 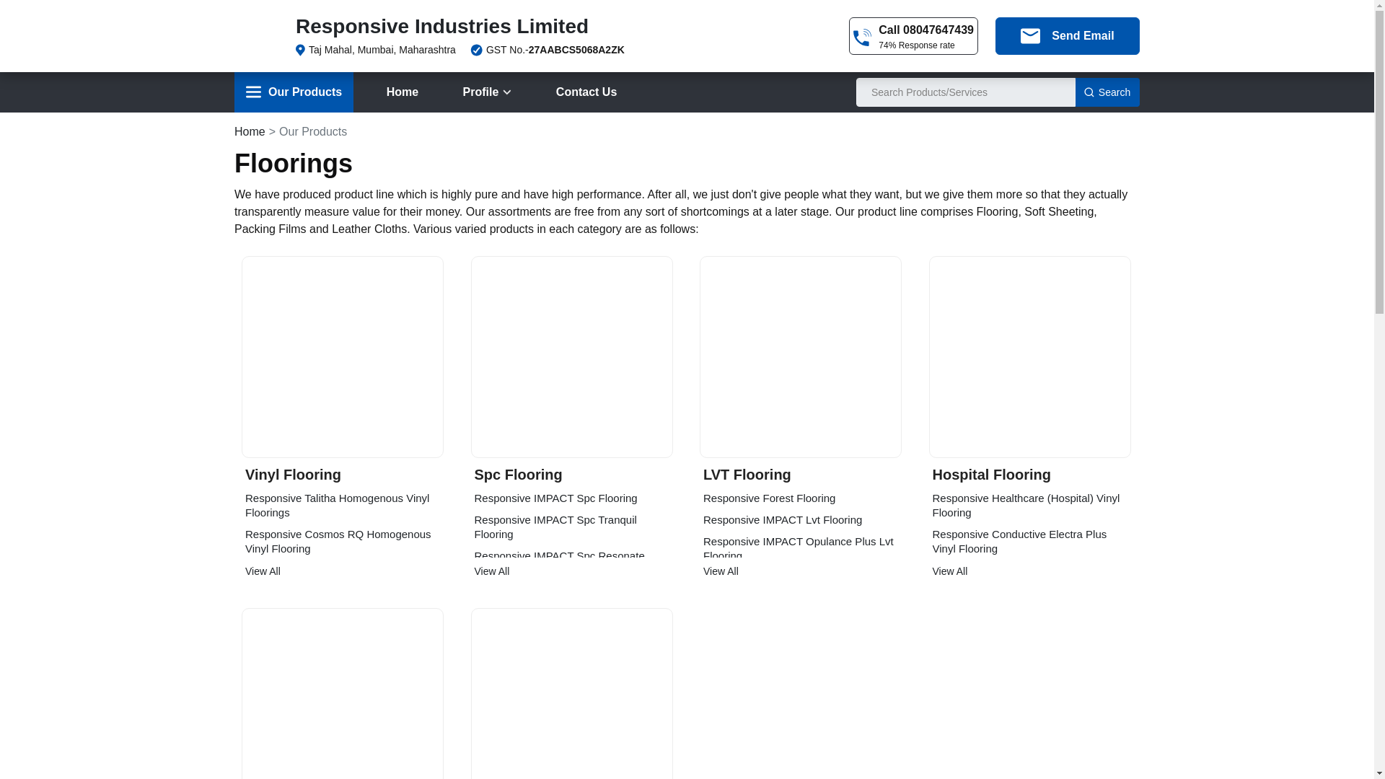 What do you see at coordinates (487, 92) in the screenshot?
I see `Profile` at bounding box center [487, 92].